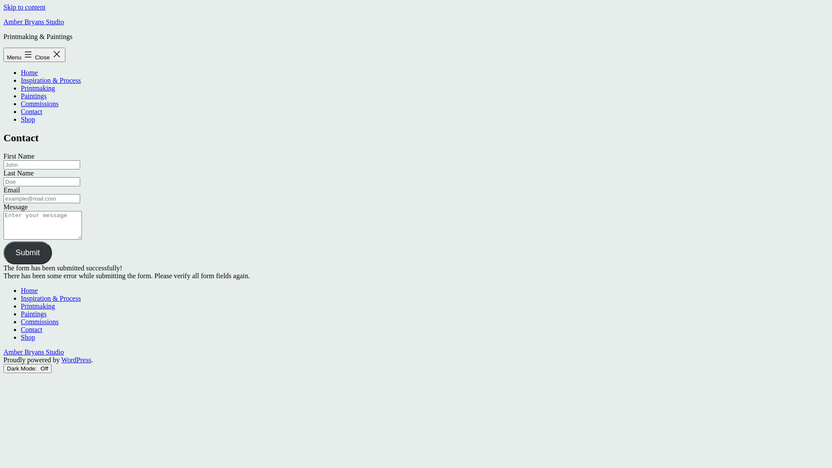 Image resolution: width=832 pixels, height=468 pixels. Describe the element at coordinates (32, 329) in the screenshot. I see `Contact` at that location.